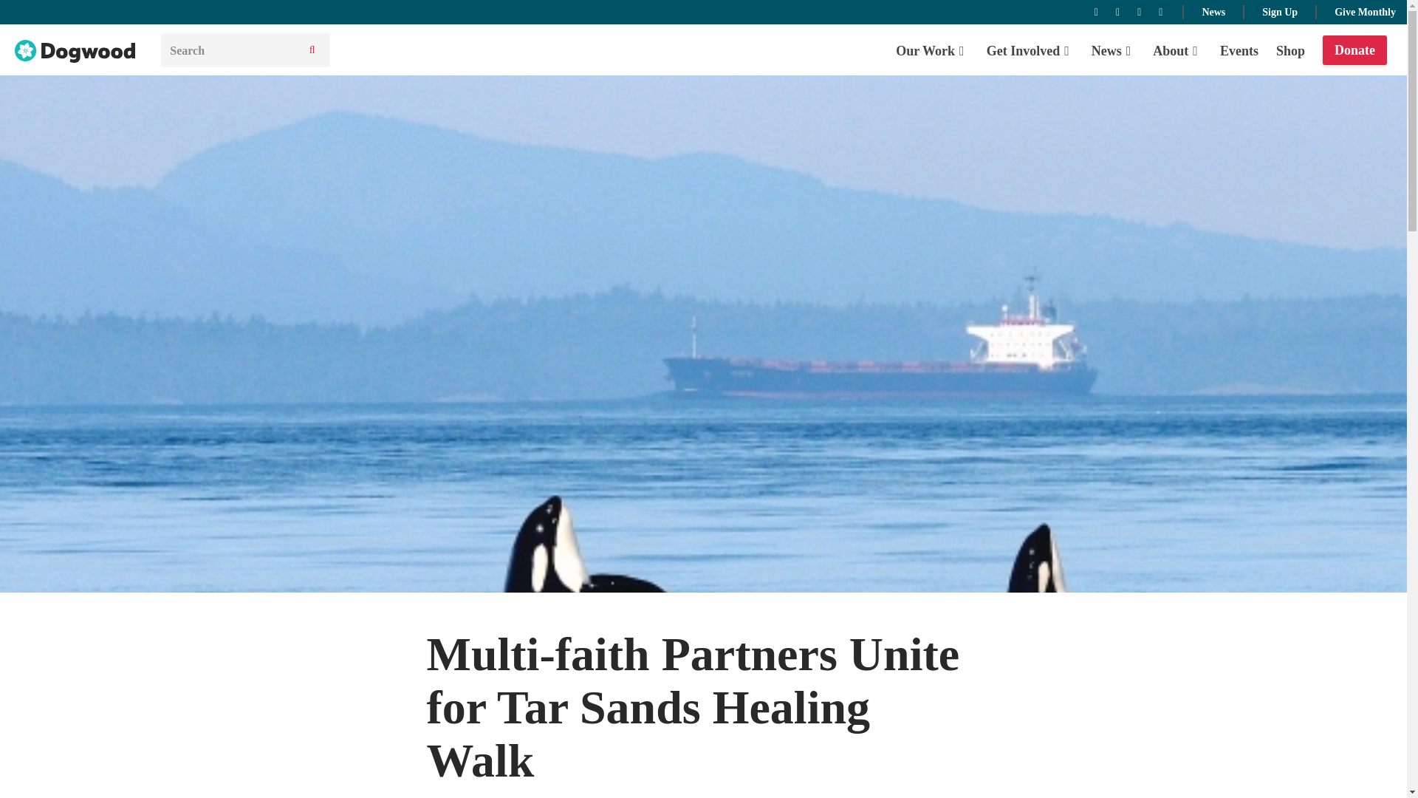 This screenshot has width=1418, height=798. What do you see at coordinates (1354, 50) in the screenshot?
I see `Donate` at bounding box center [1354, 50].